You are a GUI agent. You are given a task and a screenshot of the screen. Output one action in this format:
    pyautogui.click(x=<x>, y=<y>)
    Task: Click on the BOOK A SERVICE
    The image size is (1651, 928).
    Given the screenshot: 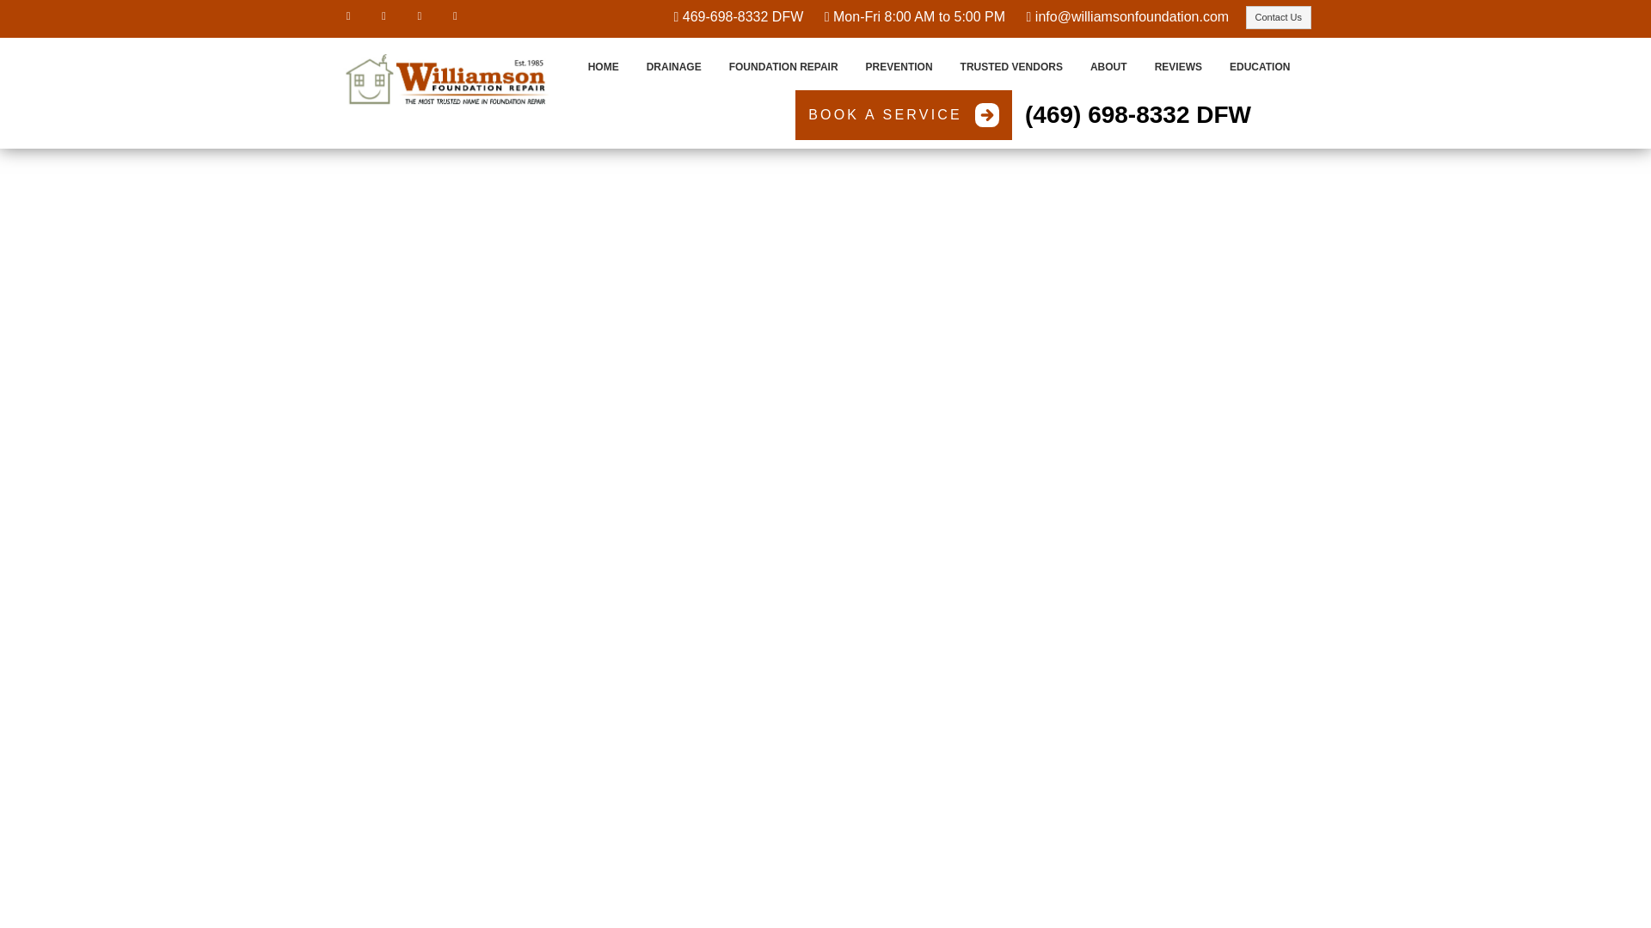 What is the action you would take?
    pyautogui.click(x=903, y=115)
    